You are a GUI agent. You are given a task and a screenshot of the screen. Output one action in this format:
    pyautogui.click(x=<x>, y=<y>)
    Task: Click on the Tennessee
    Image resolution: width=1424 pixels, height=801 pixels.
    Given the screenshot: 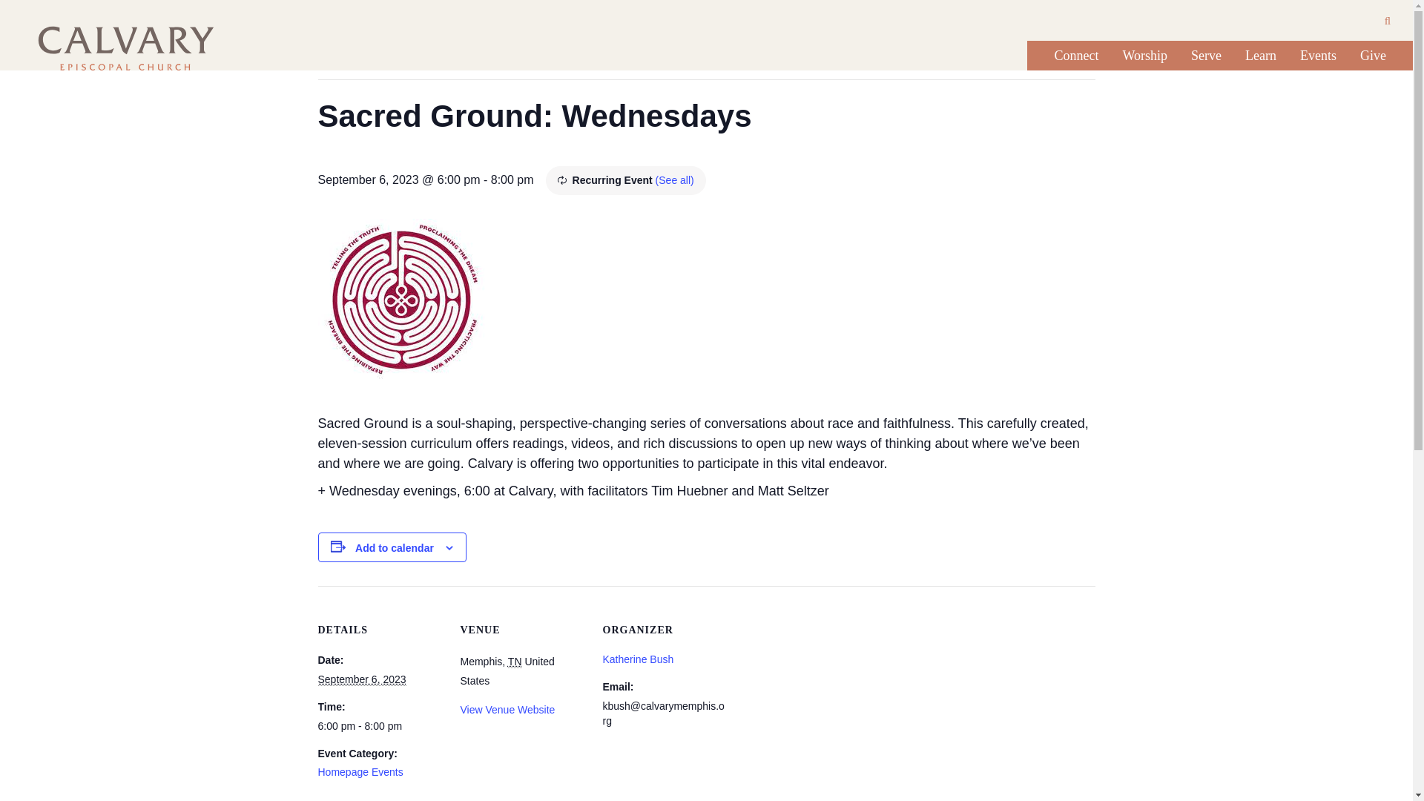 What is the action you would take?
    pyautogui.click(x=515, y=662)
    